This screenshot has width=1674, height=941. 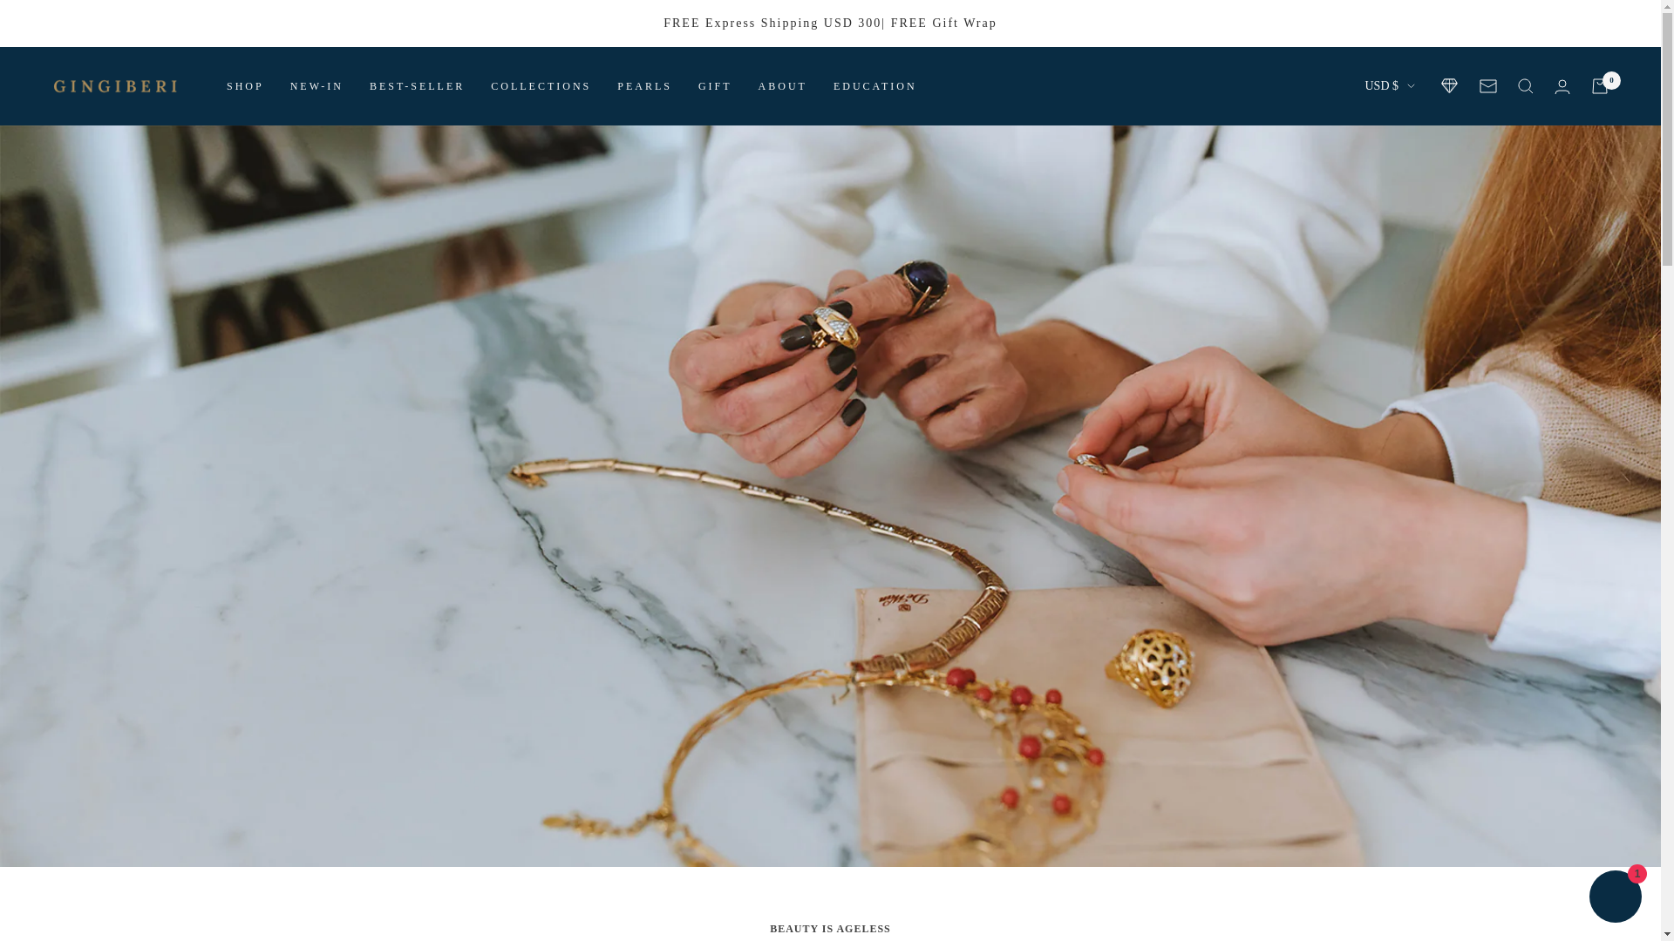 What do you see at coordinates (115, 85) in the screenshot?
I see `Gingiberi` at bounding box center [115, 85].